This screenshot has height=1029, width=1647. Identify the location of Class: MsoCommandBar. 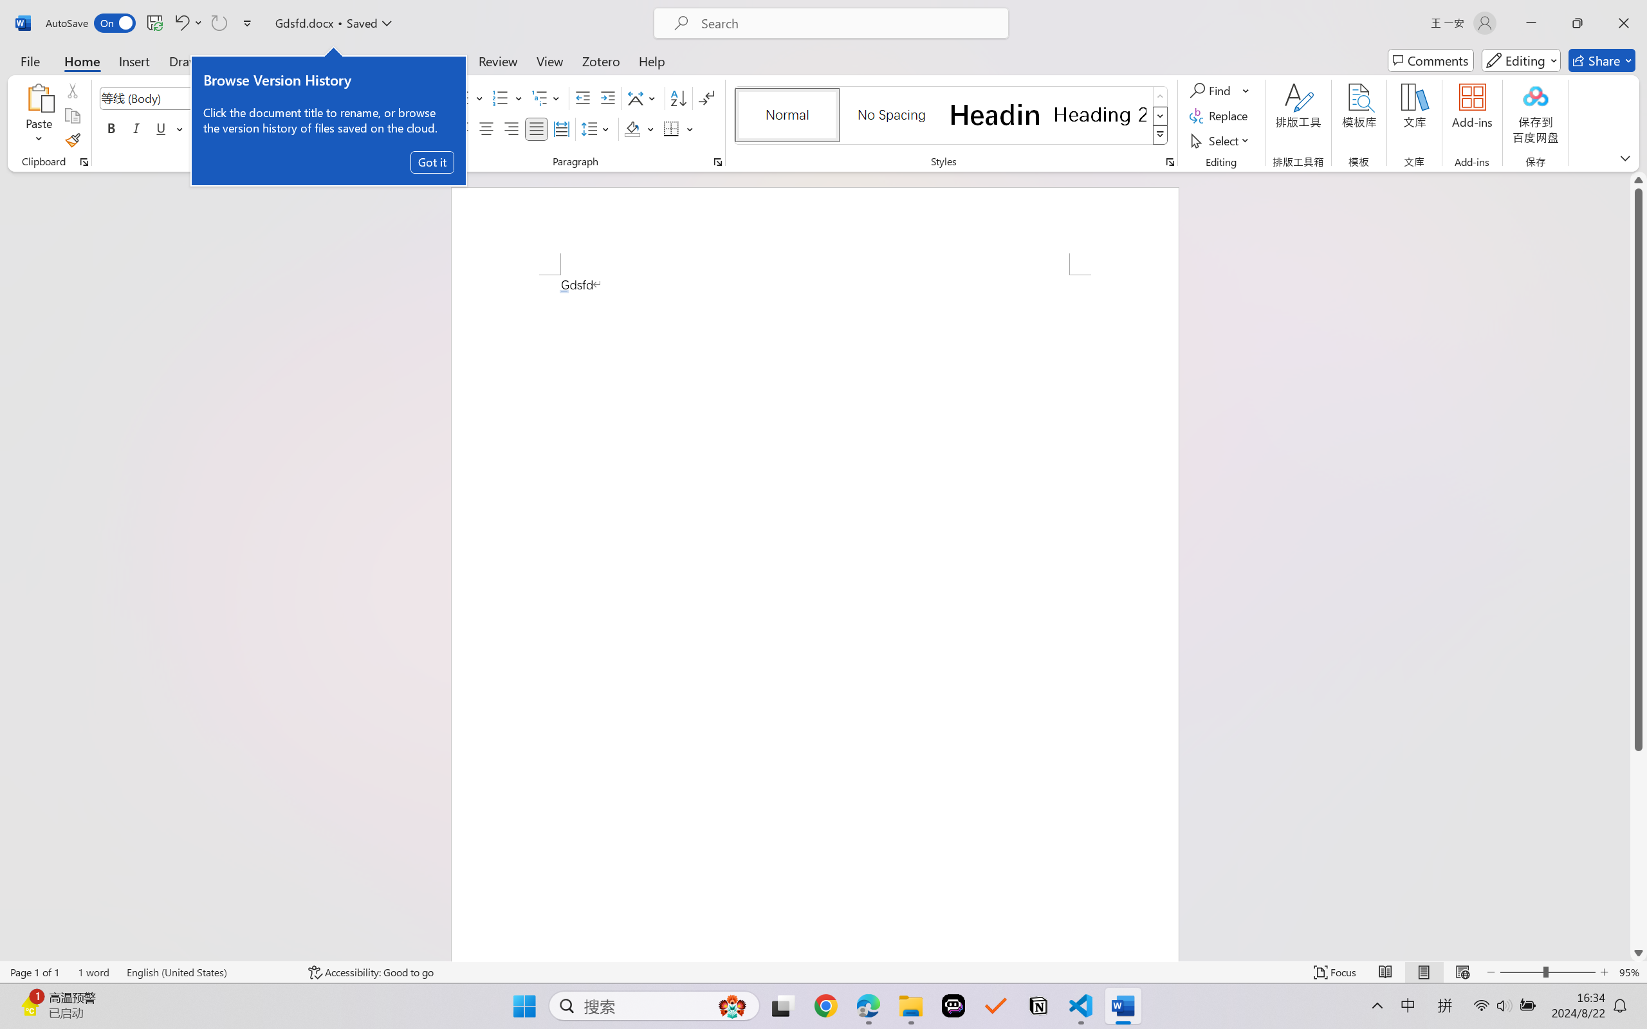
(823, 972).